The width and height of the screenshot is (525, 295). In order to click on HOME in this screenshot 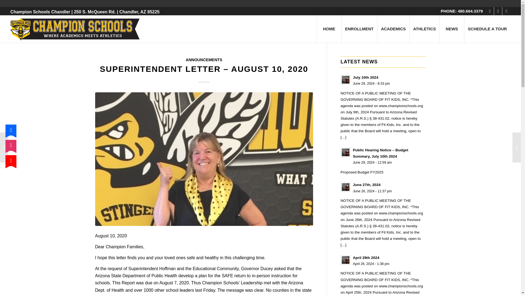, I will do `click(329, 29)`.